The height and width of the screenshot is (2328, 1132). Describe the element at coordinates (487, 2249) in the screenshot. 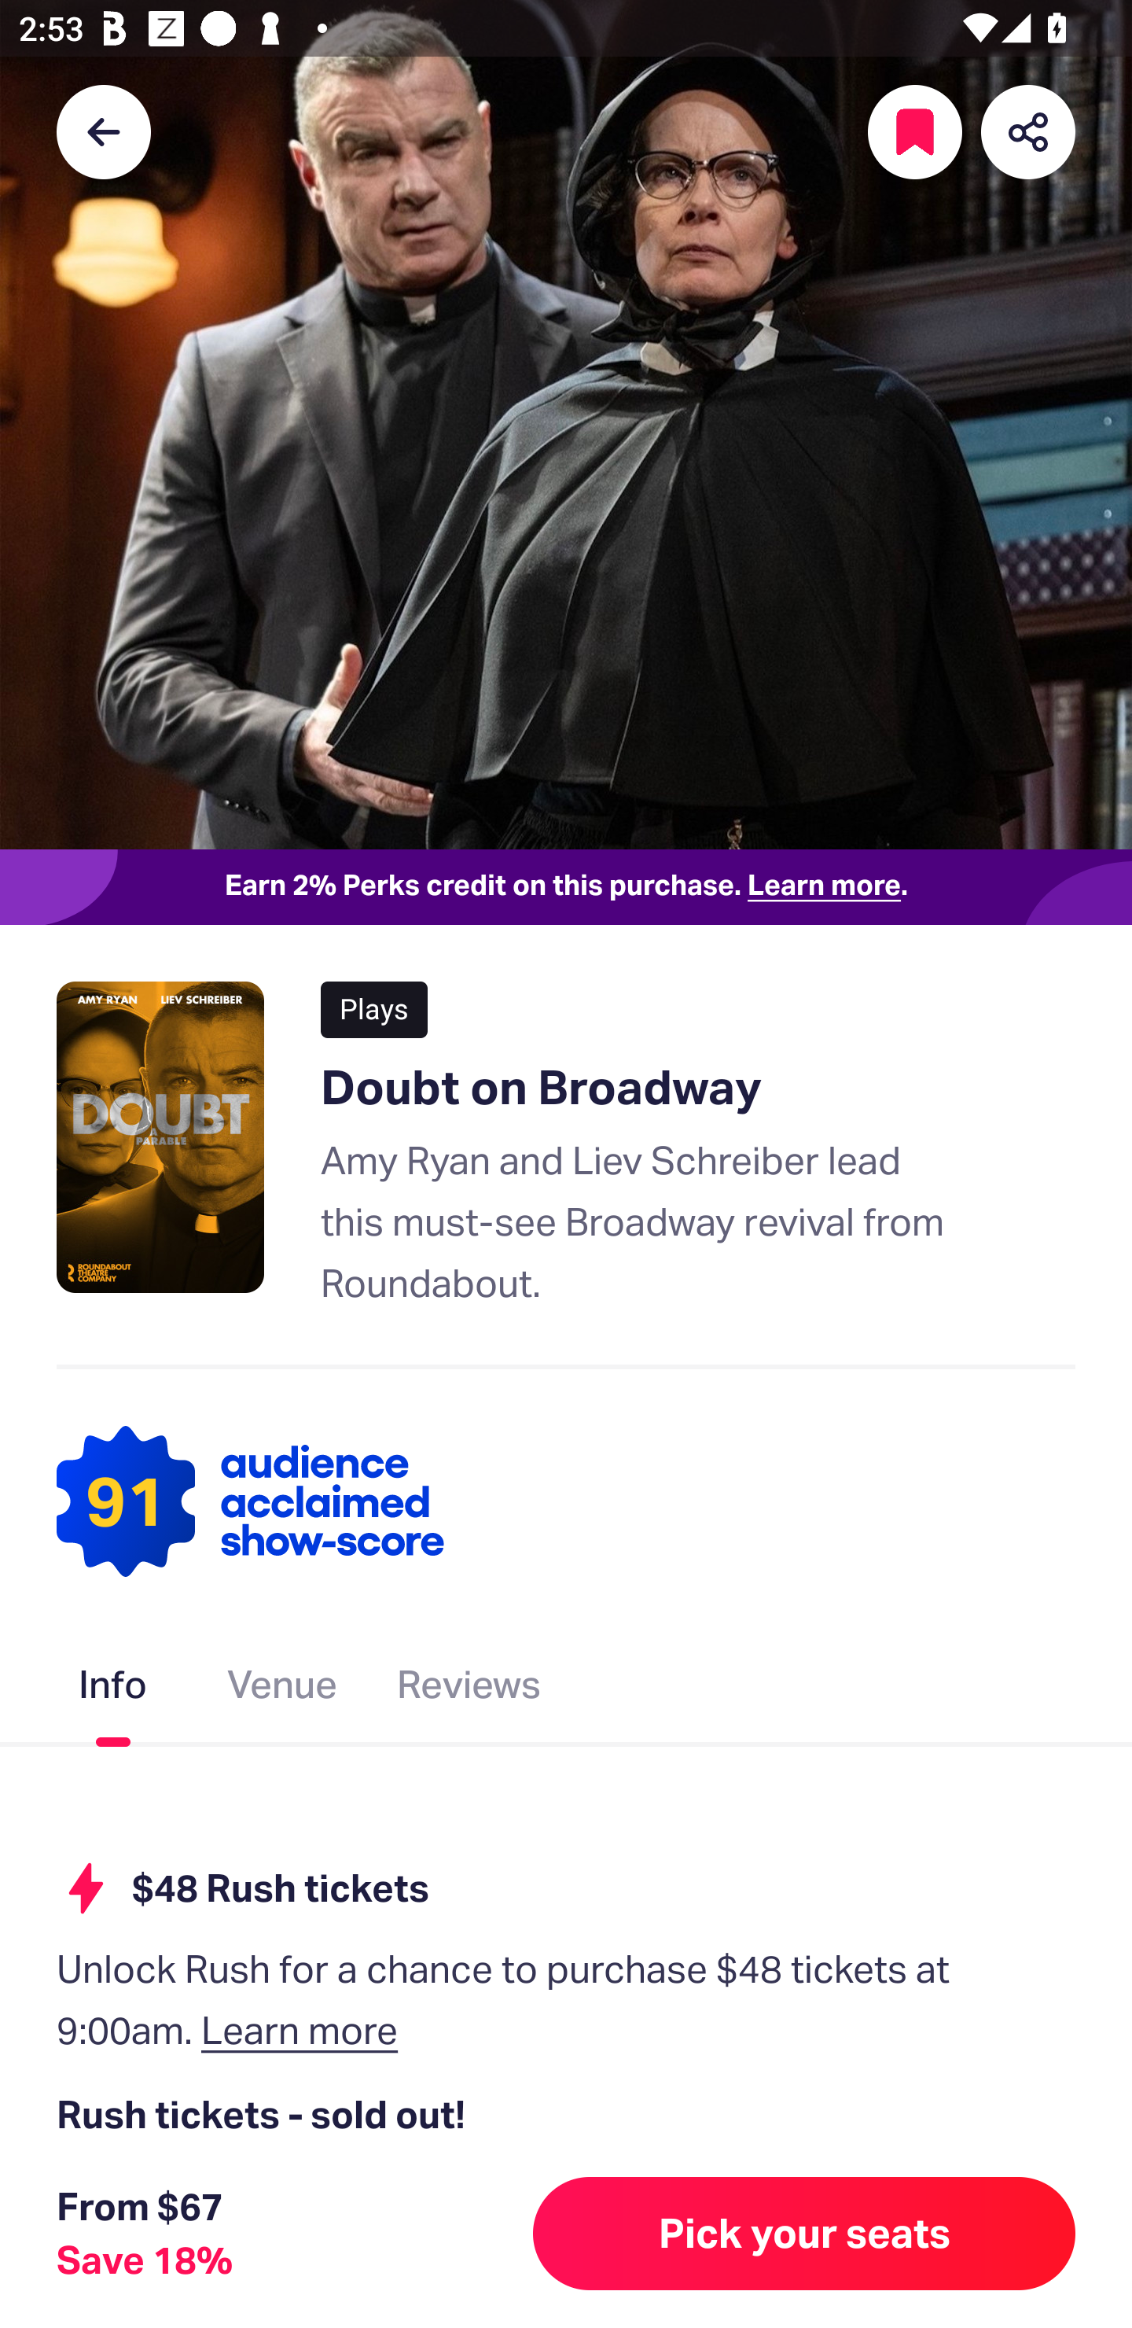

I see `Unlock now` at that location.